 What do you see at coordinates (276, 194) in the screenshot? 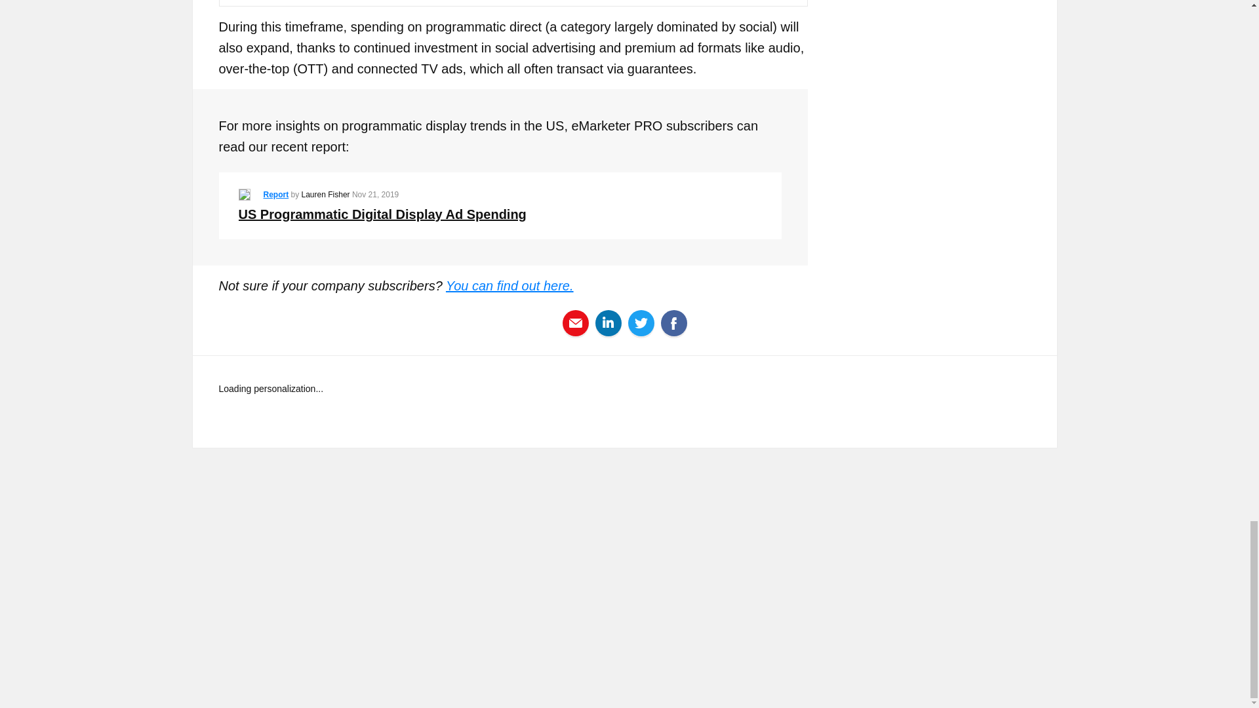
I see `Report` at bounding box center [276, 194].